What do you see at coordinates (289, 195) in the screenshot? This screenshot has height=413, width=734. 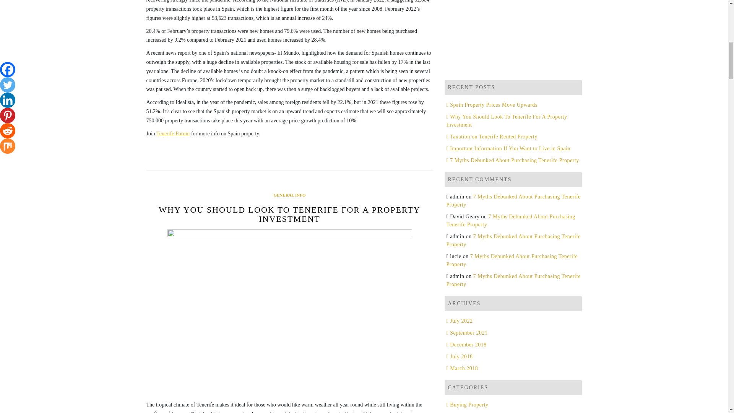 I see `GENERAL INFO` at bounding box center [289, 195].